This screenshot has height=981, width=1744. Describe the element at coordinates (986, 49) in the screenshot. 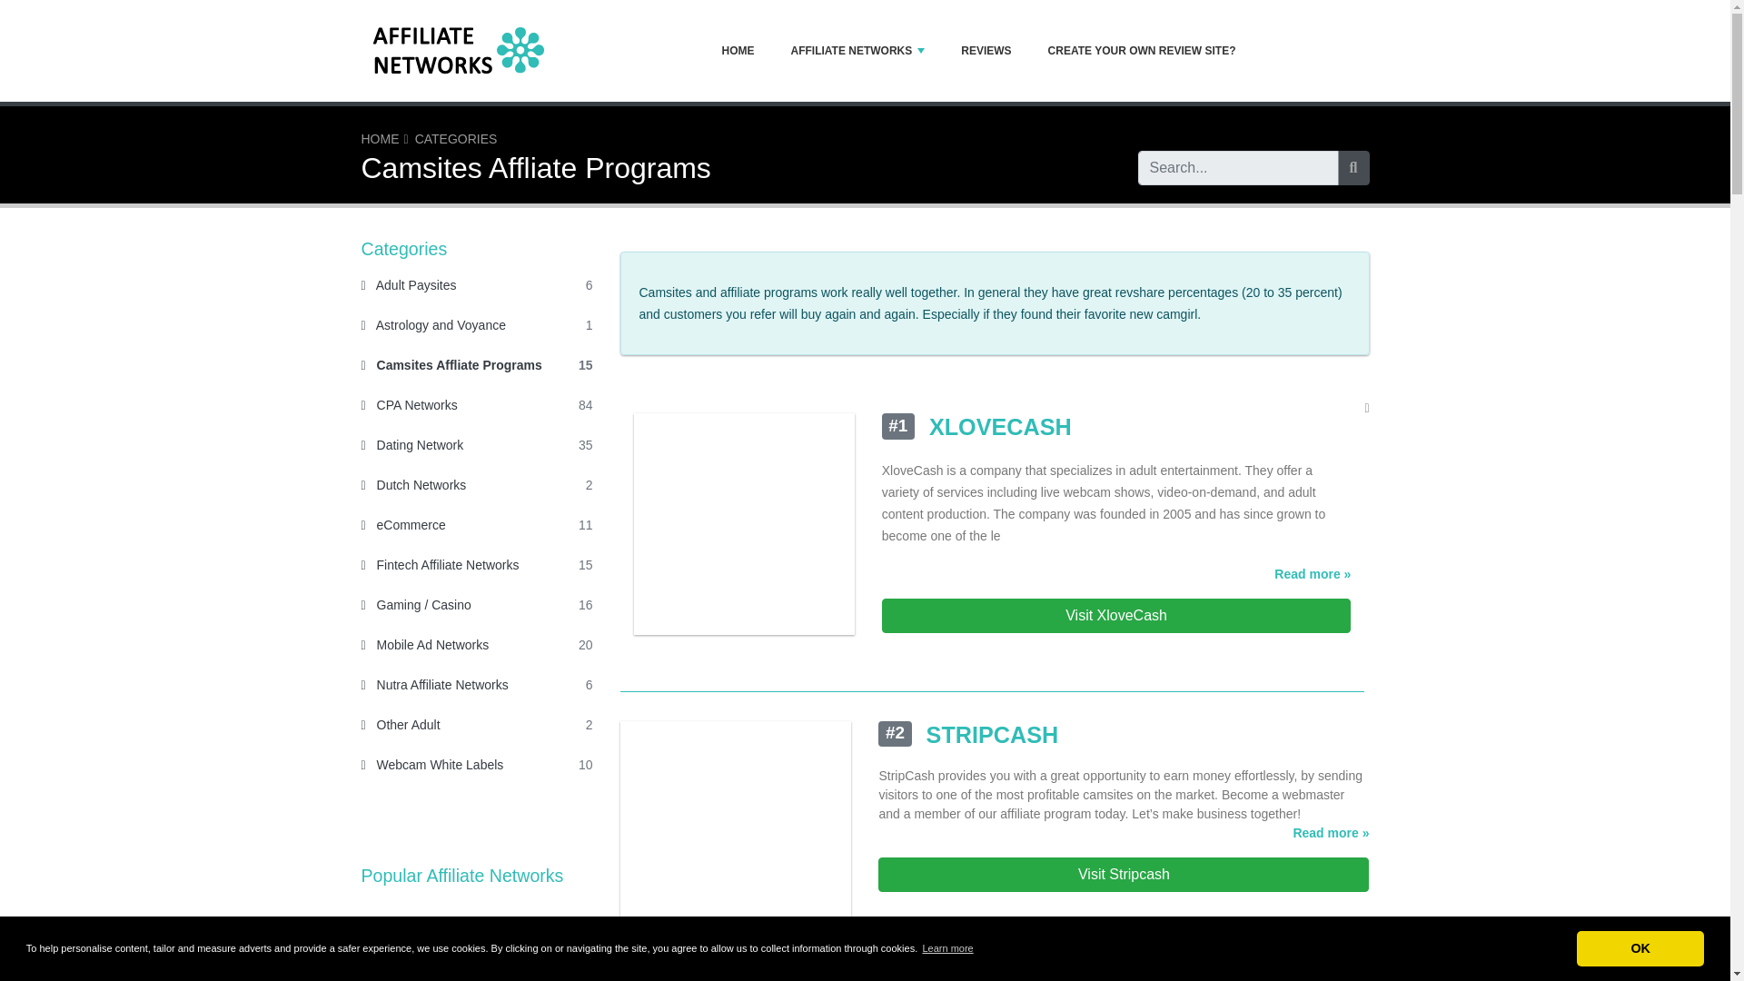

I see `Astrology and Voyance` at that location.